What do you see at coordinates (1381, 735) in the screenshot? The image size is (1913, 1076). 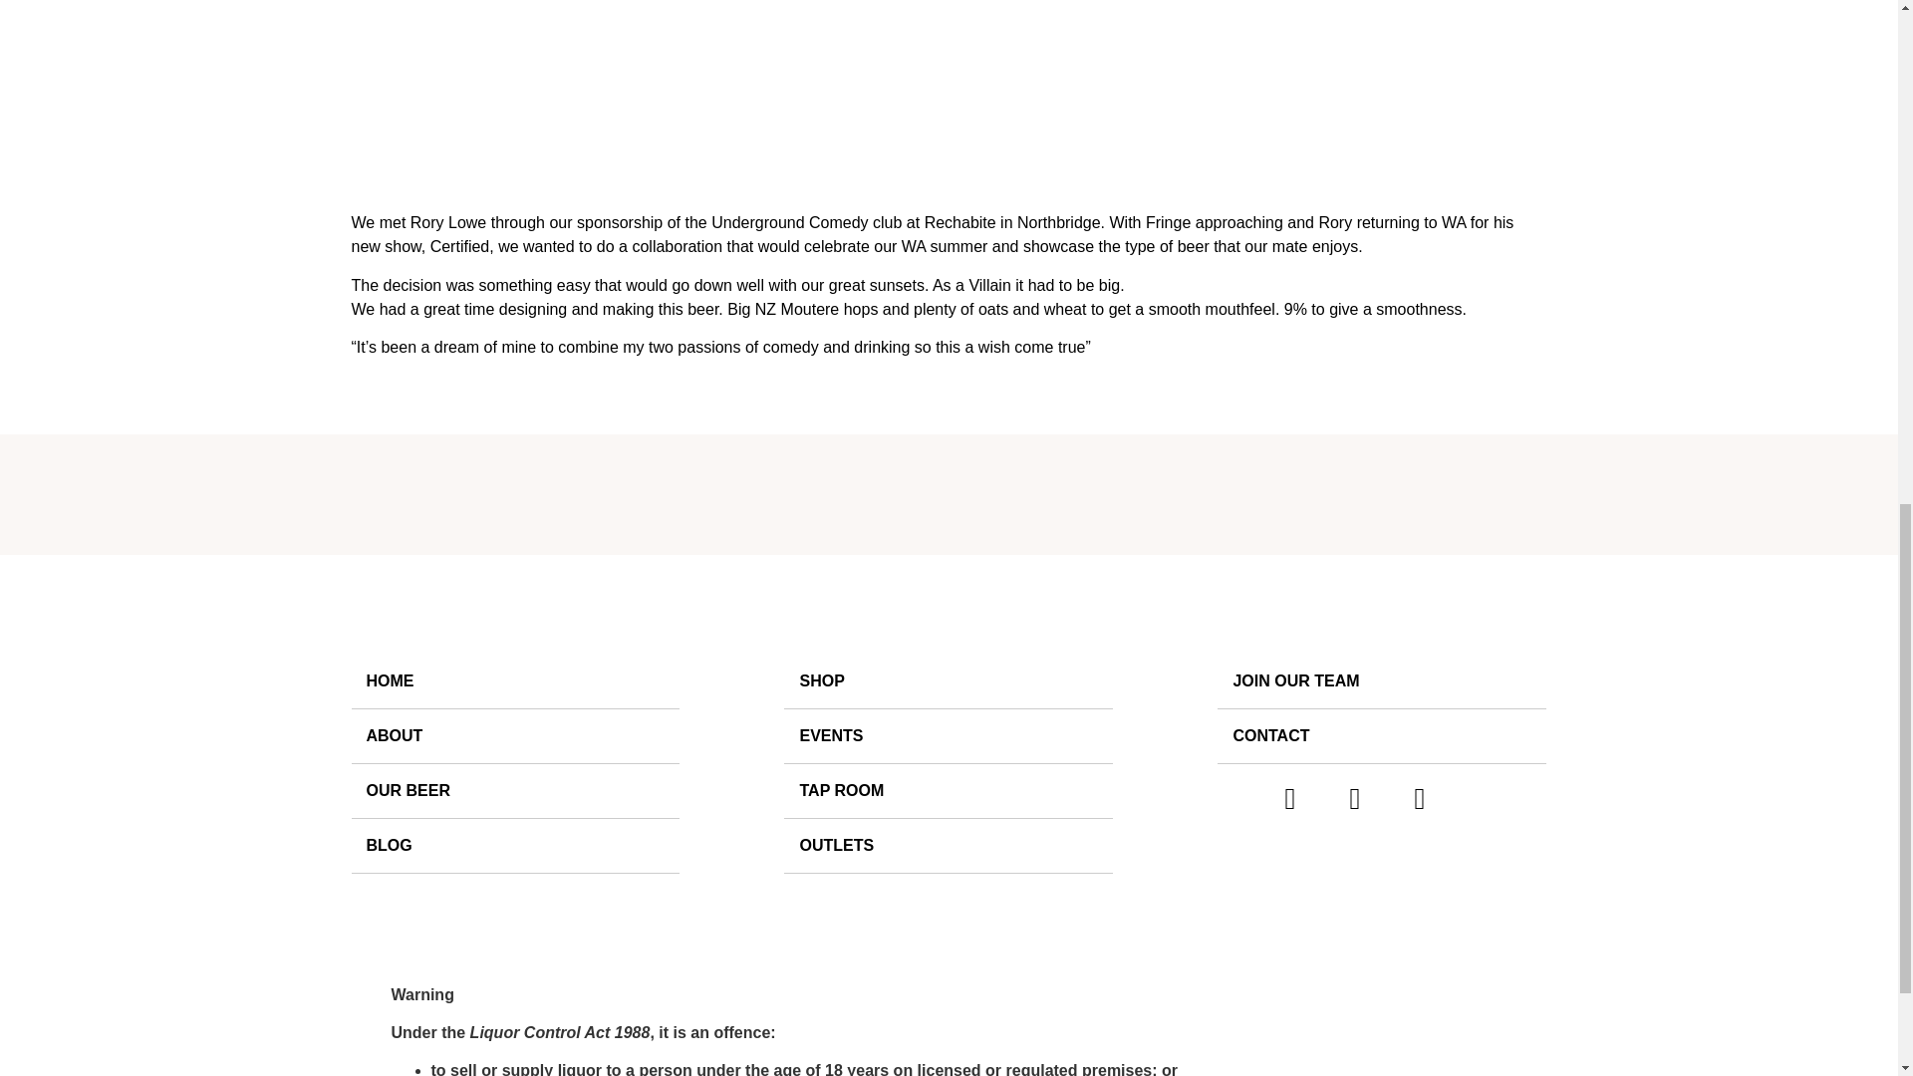 I see `CONTACT` at bounding box center [1381, 735].